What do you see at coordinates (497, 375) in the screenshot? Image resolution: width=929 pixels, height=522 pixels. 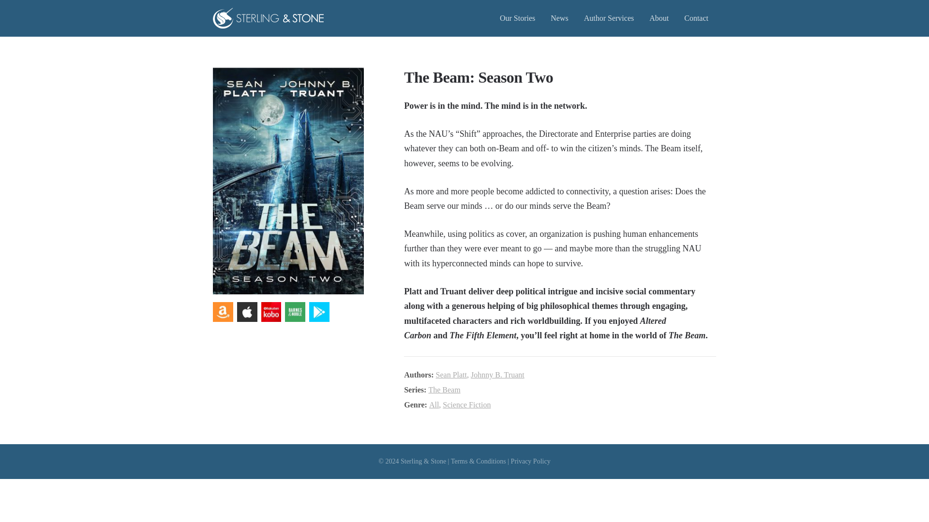 I see `Johnny B. Truant` at bounding box center [497, 375].